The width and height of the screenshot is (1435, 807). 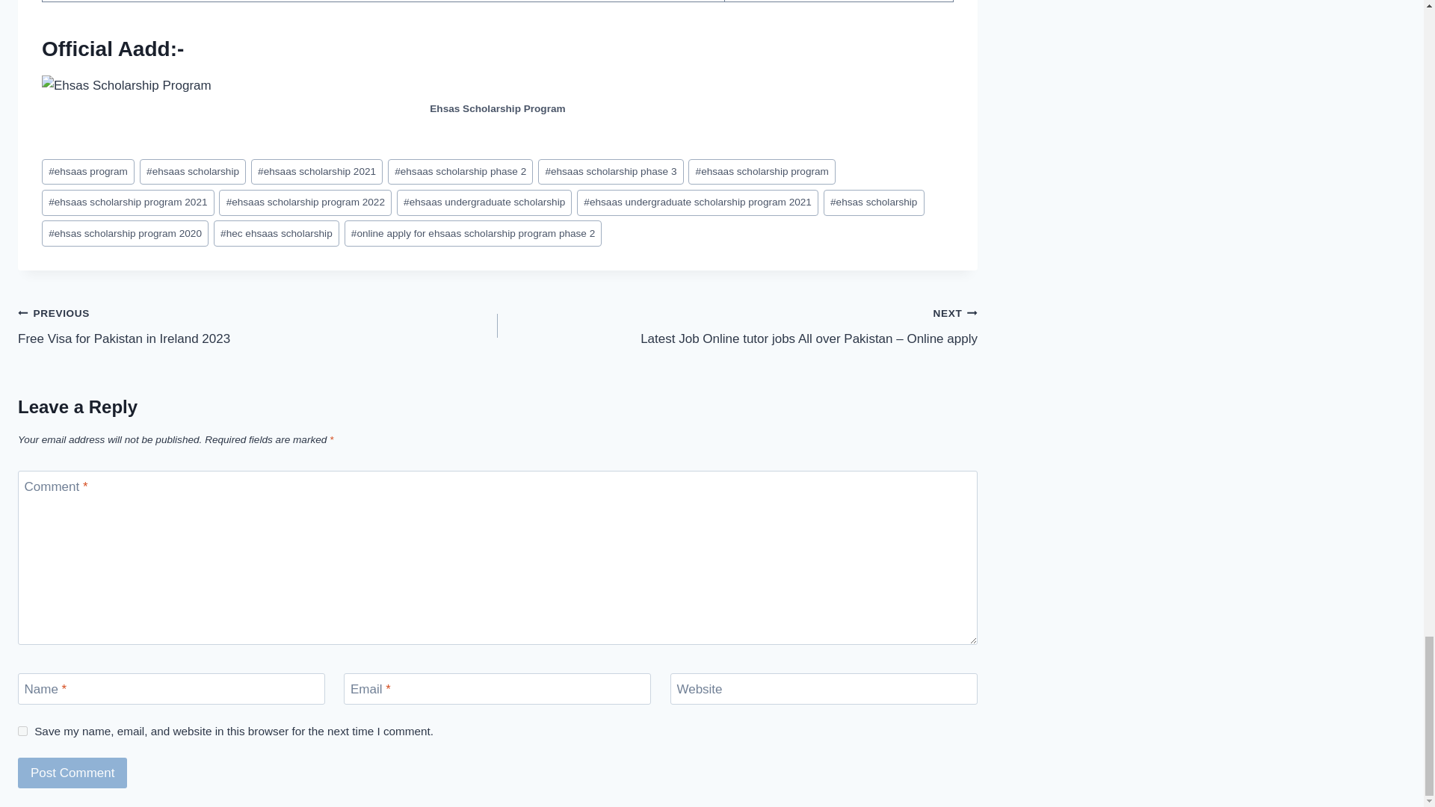 What do you see at coordinates (460, 172) in the screenshot?
I see `ehsaas scholarship phase 2` at bounding box center [460, 172].